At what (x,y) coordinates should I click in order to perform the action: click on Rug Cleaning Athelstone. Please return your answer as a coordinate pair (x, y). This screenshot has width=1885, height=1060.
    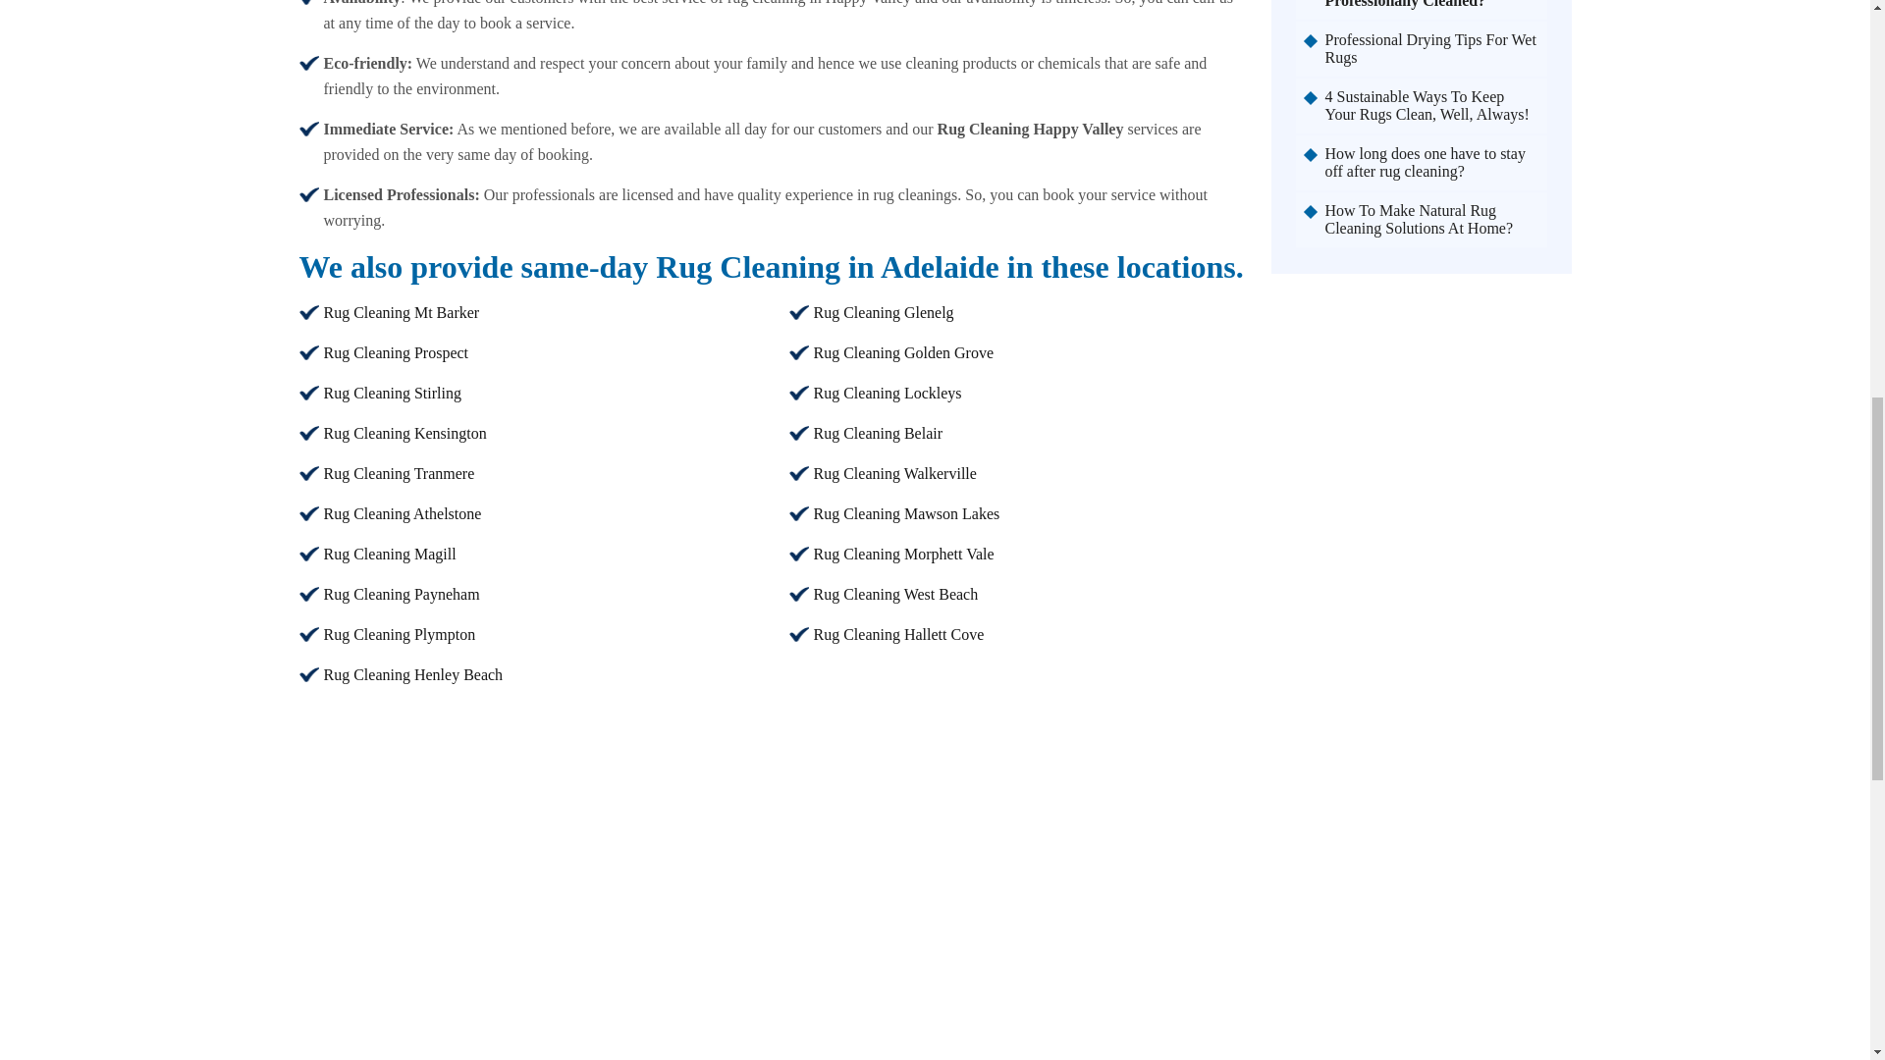
    Looking at the image, I should click on (403, 514).